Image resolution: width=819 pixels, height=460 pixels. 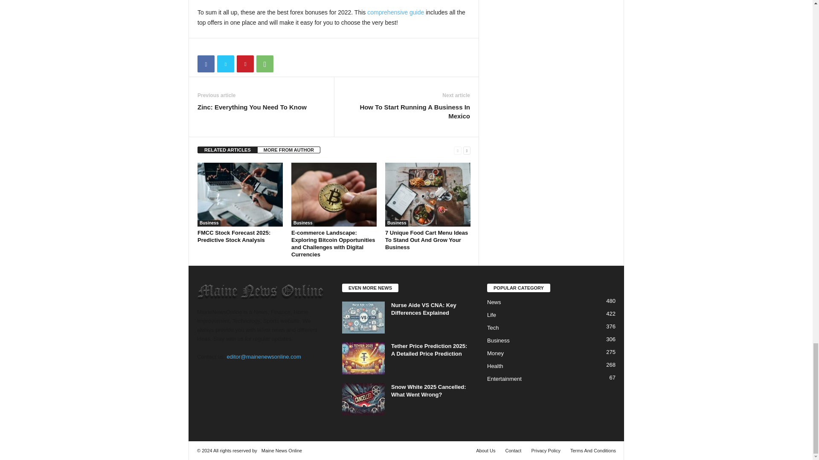 I want to click on Twitter, so click(x=225, y=63).